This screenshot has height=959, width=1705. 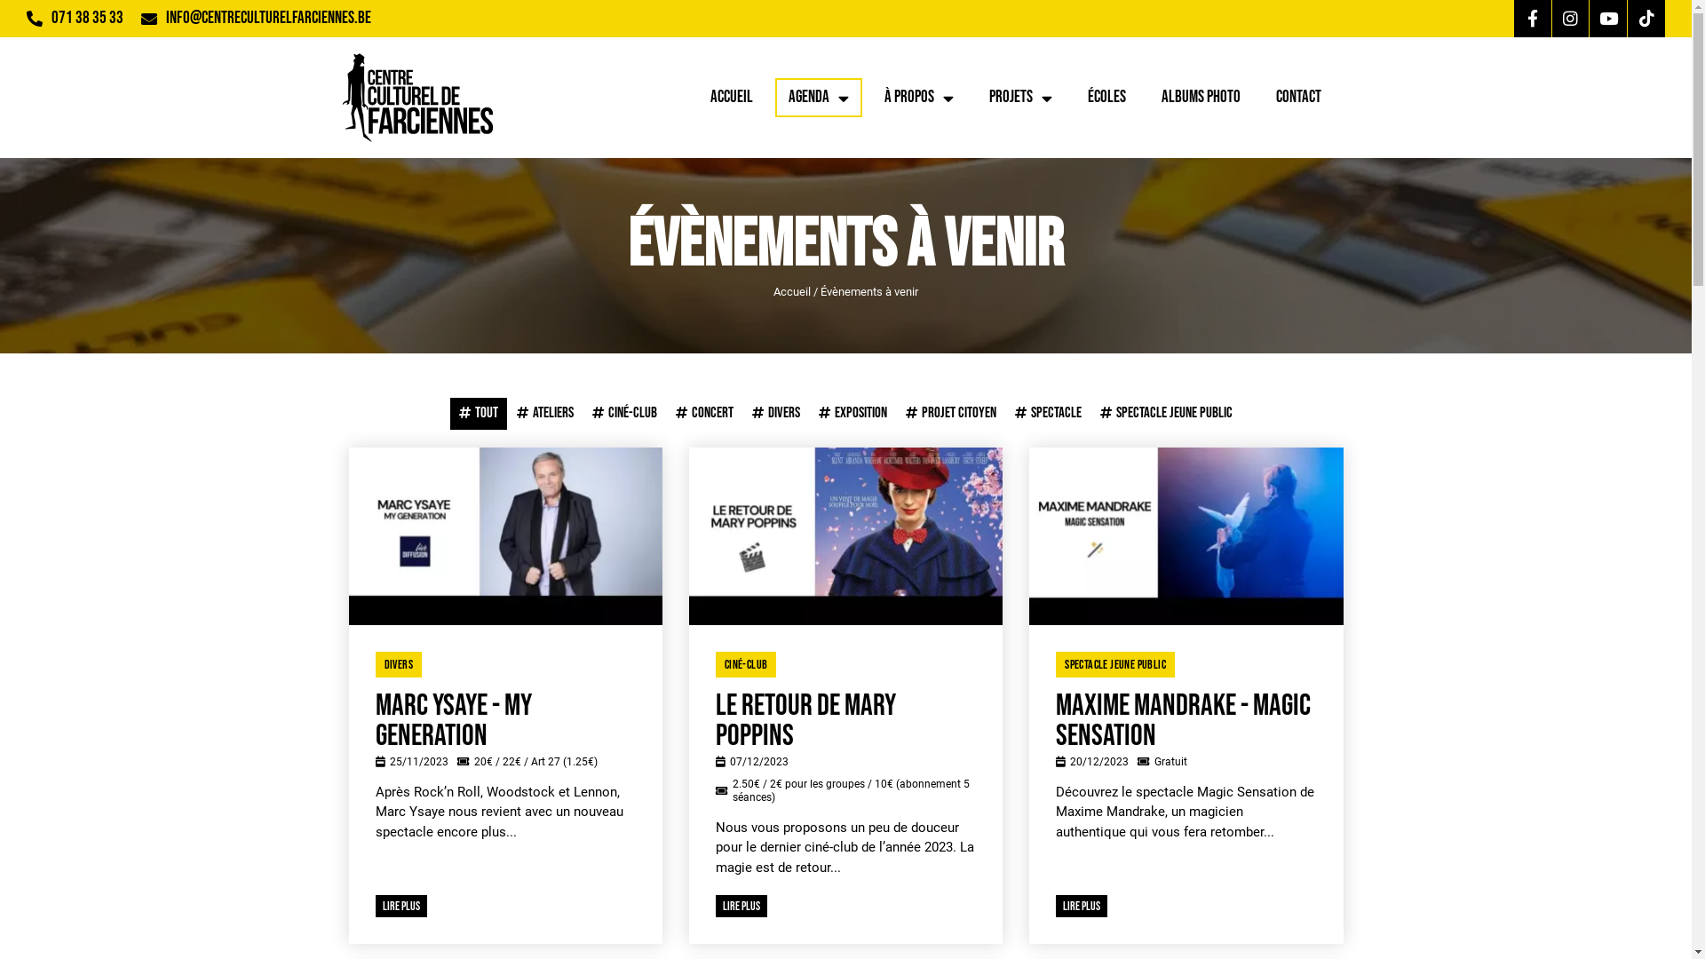 I want to click on CONTACT, so click(x=1298, y=98).